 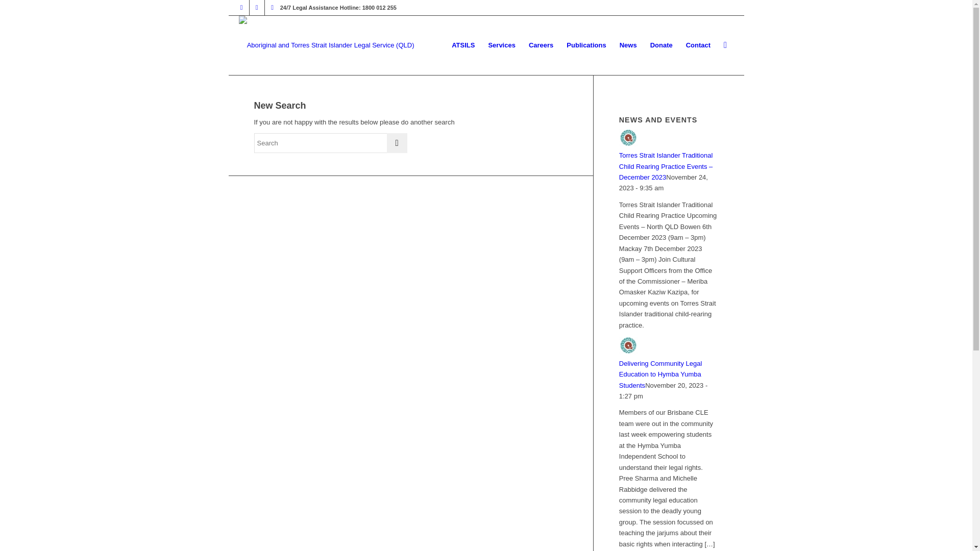 What do you see at coordinates (273, 8) in the screenshot?
I see `LinkedIn` at bounding box center [273, 8].